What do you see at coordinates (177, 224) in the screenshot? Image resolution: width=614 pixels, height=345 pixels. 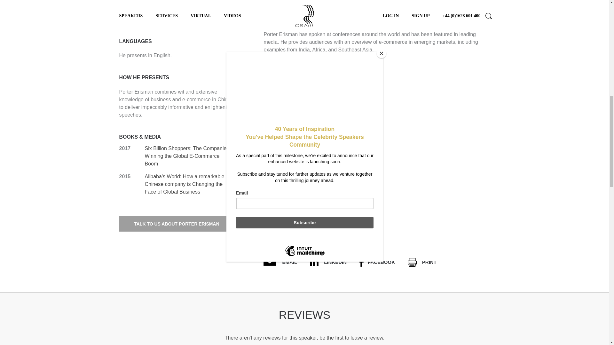 I see `TALK TO US ABOUT PORTER ERISMAN` at bounding box center [177, 224].